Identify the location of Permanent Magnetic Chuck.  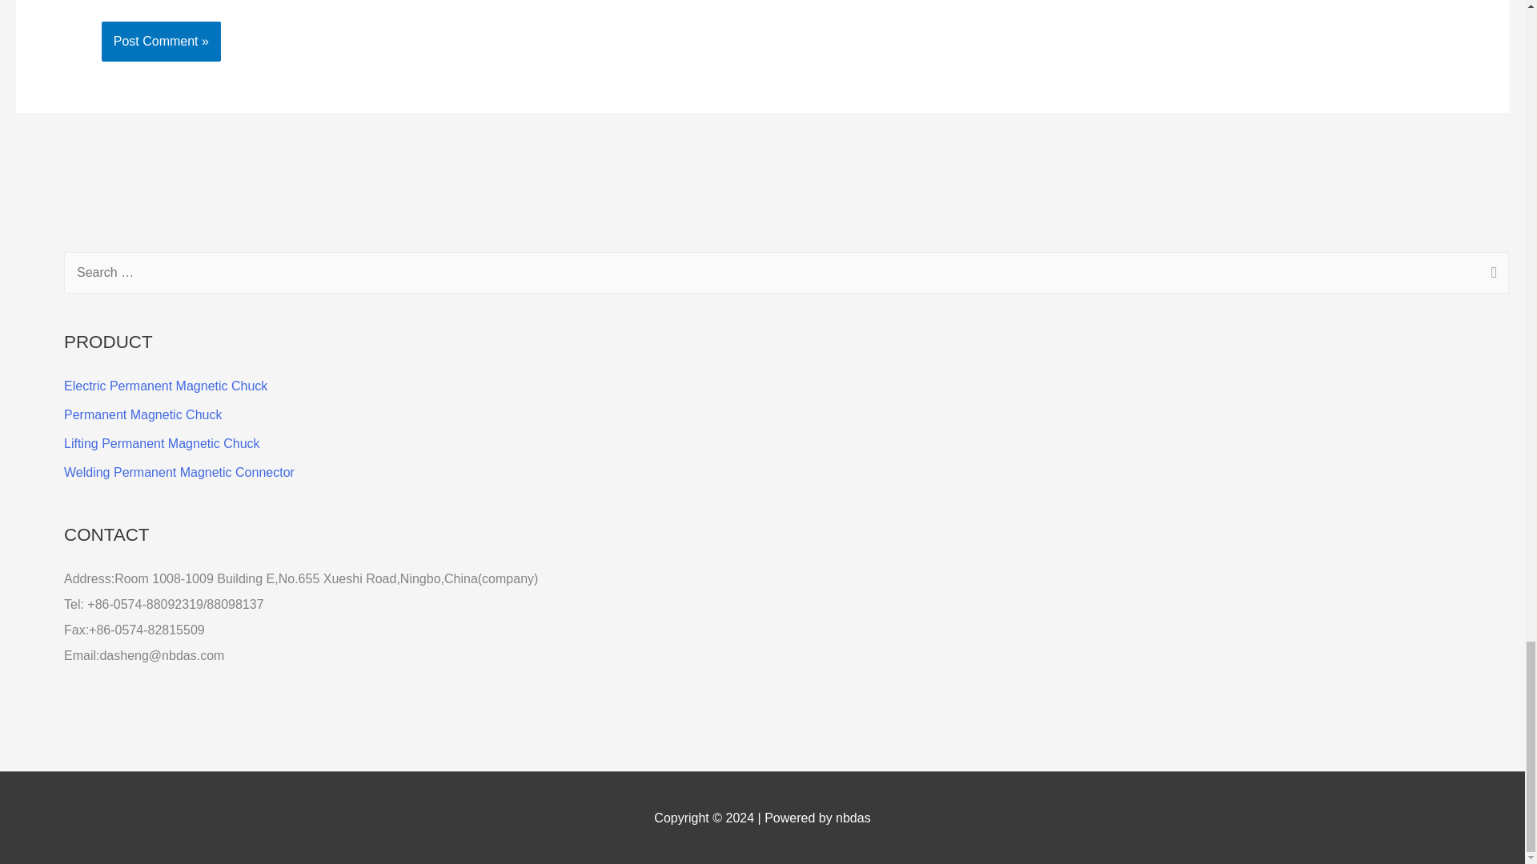
(142, 414).